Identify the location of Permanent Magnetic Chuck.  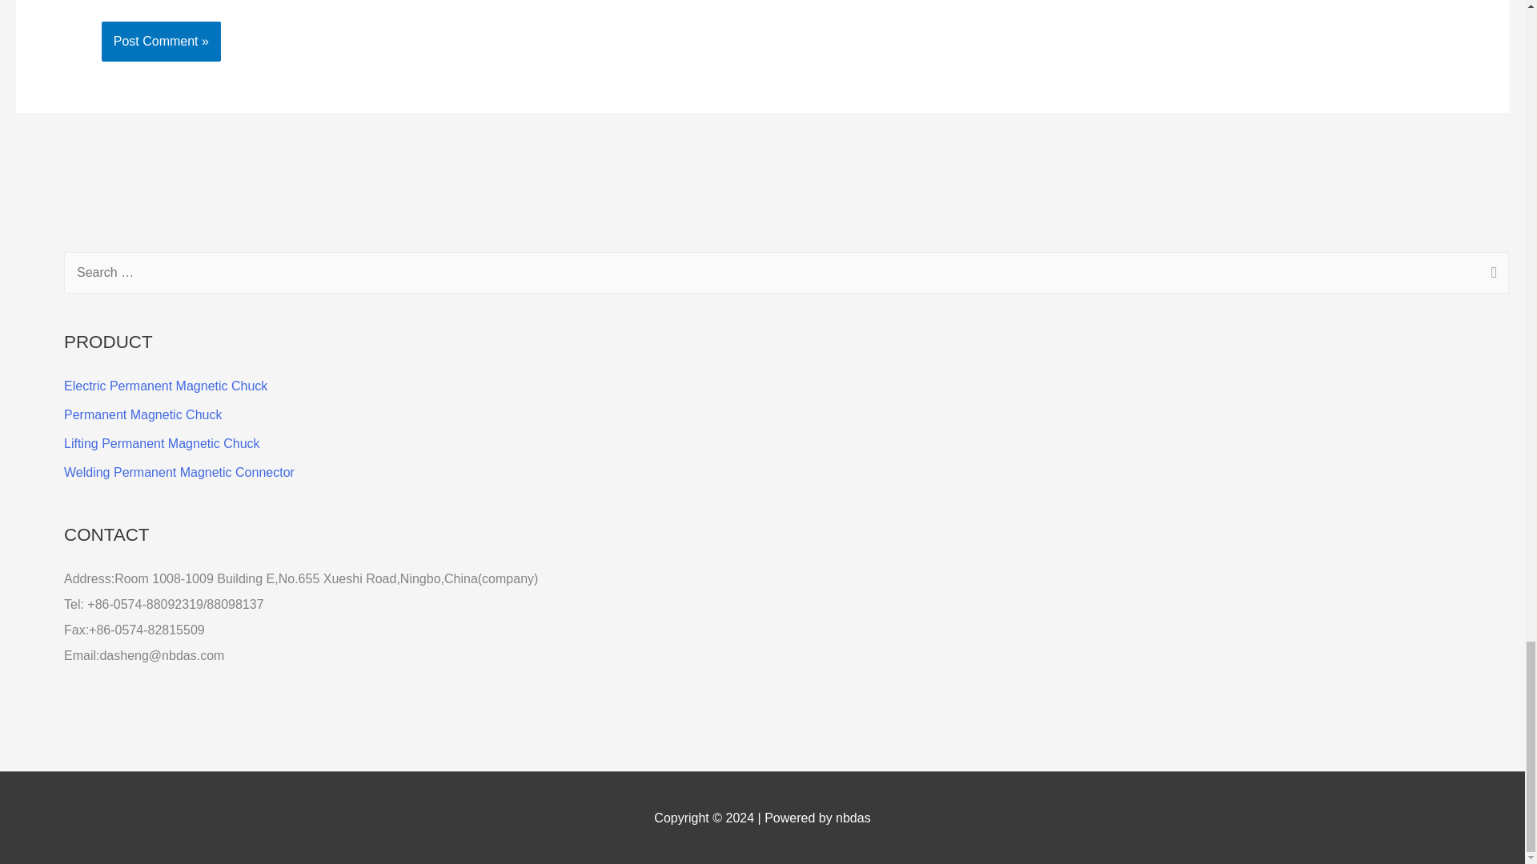
(142, 414).